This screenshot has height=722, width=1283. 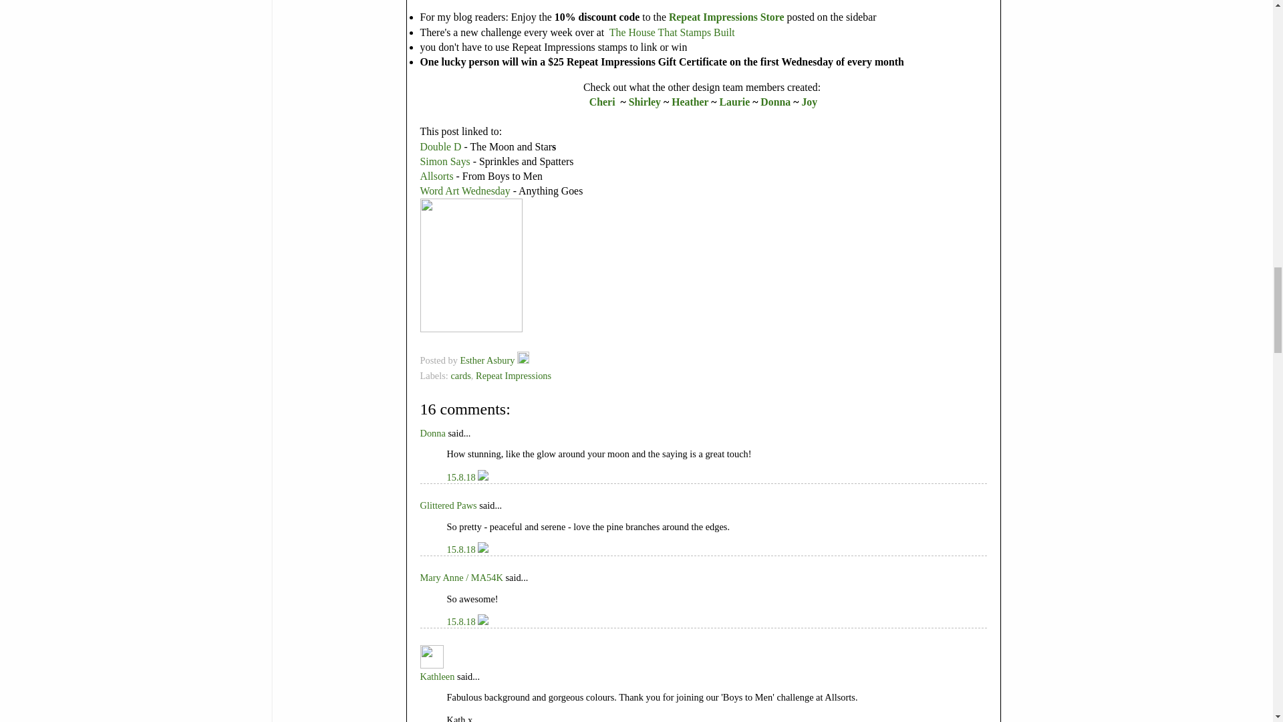 I want to click on 15.8.18, so click(x=462, y=477).